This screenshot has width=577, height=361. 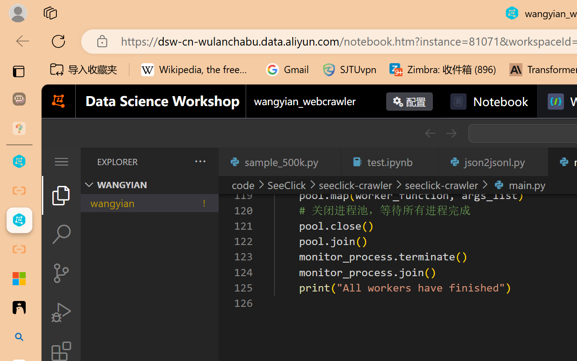 What do you see at coordinates (61, 234) in the screenshot?
I see `Search (Ctrl+Shift+F)` at bounding box center [61, 234].